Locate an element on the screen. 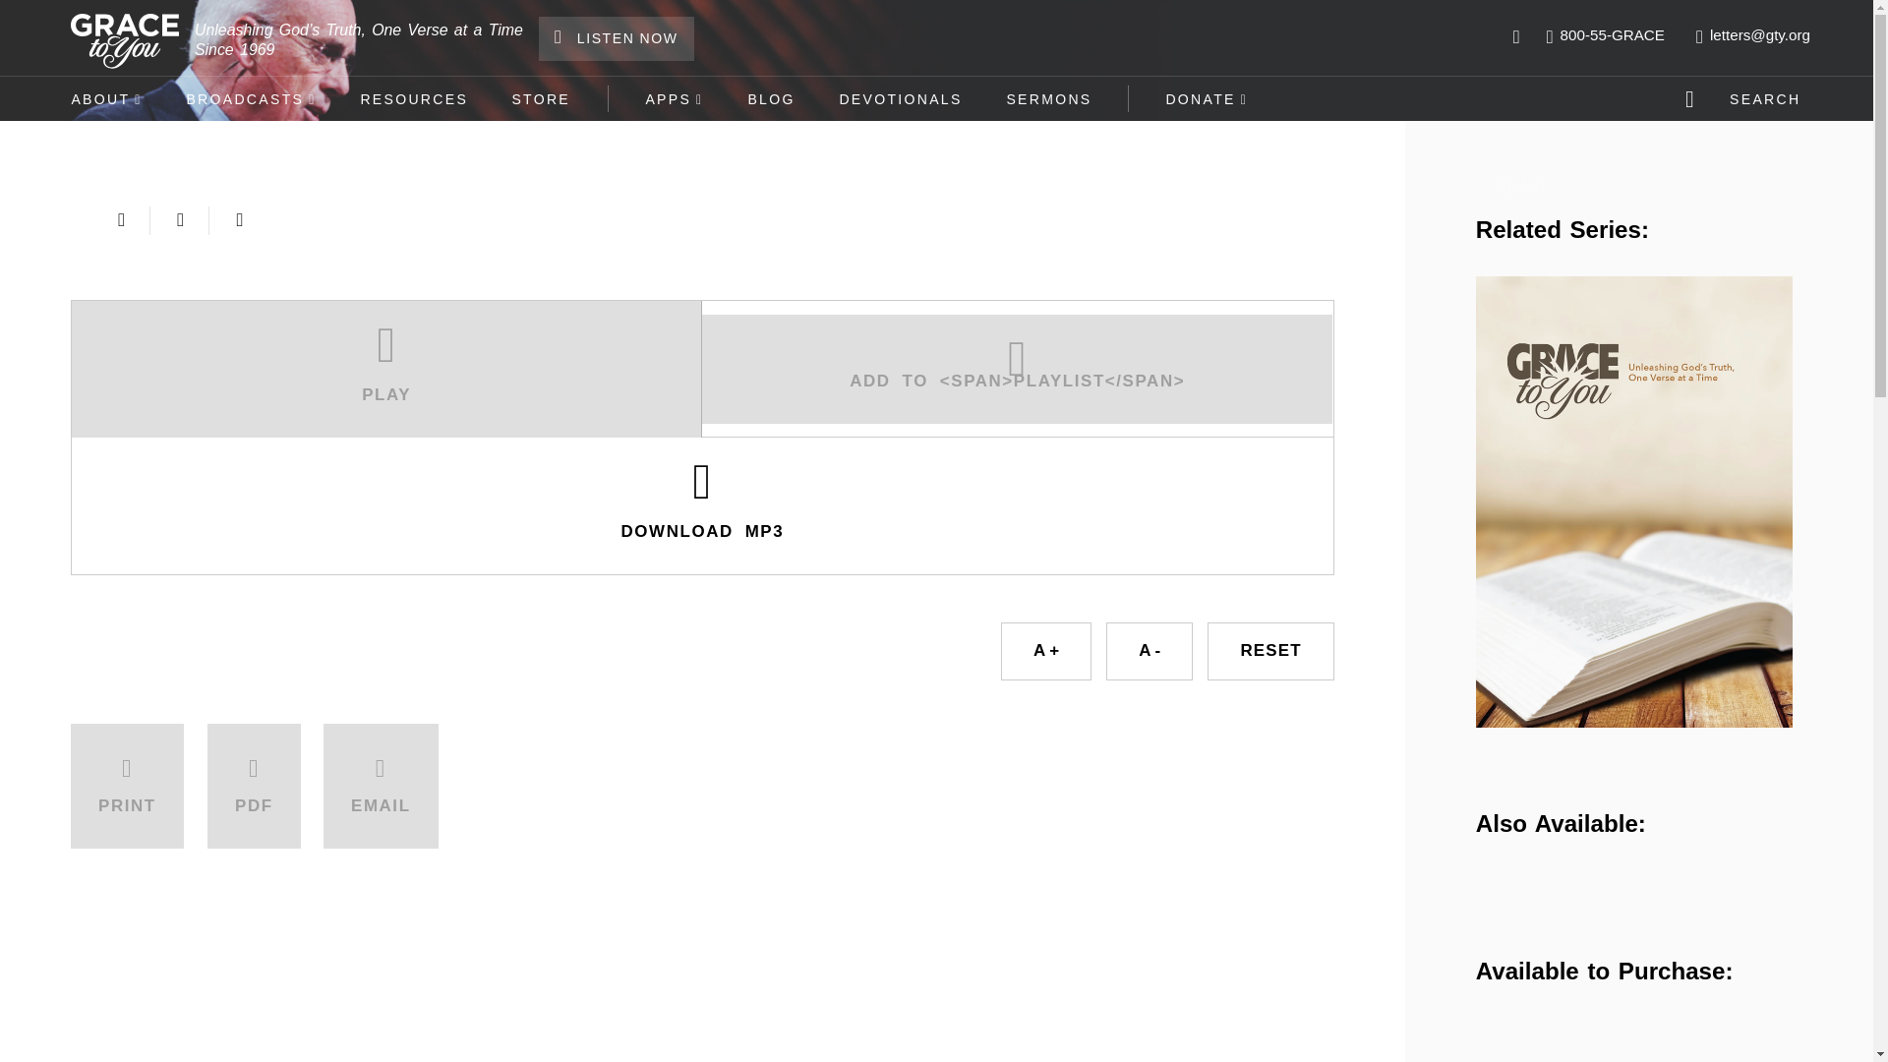 The height and width of the screenshot is (1062, 1888). 800-55-GRACE is located at coordinates (1605, 35).